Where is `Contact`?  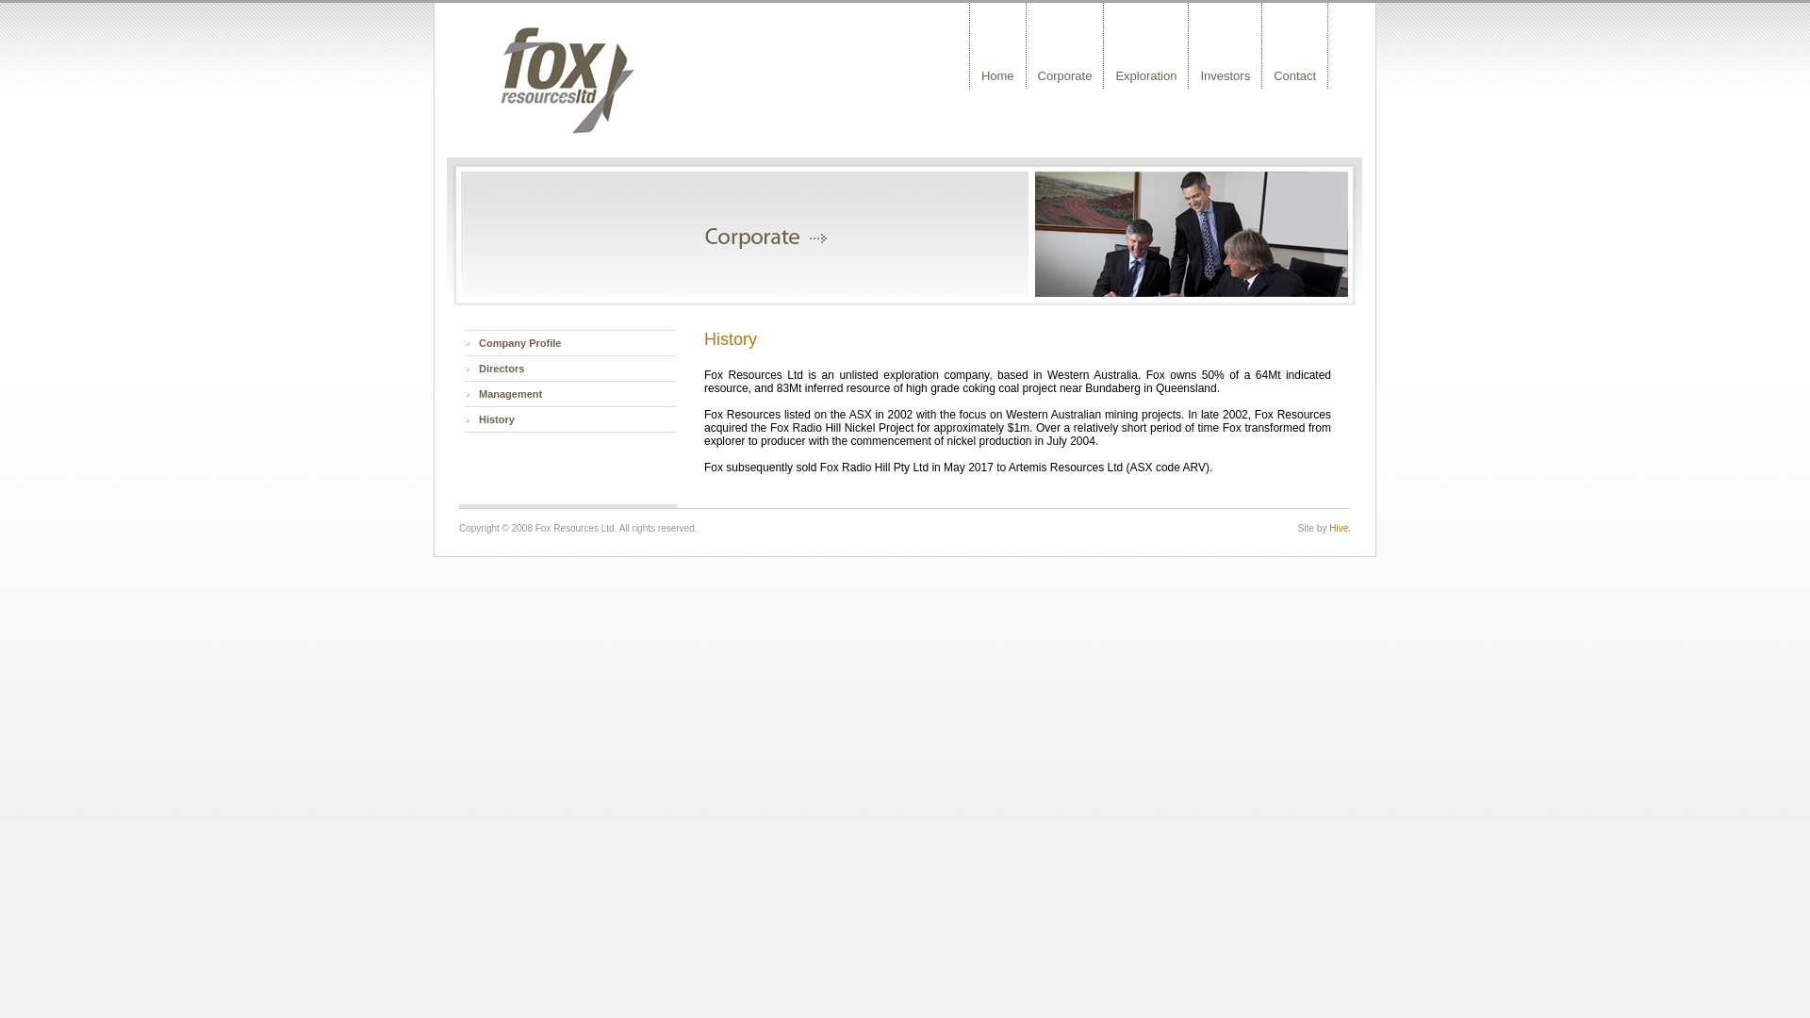
Contact is located at coordinates (1295, 45).